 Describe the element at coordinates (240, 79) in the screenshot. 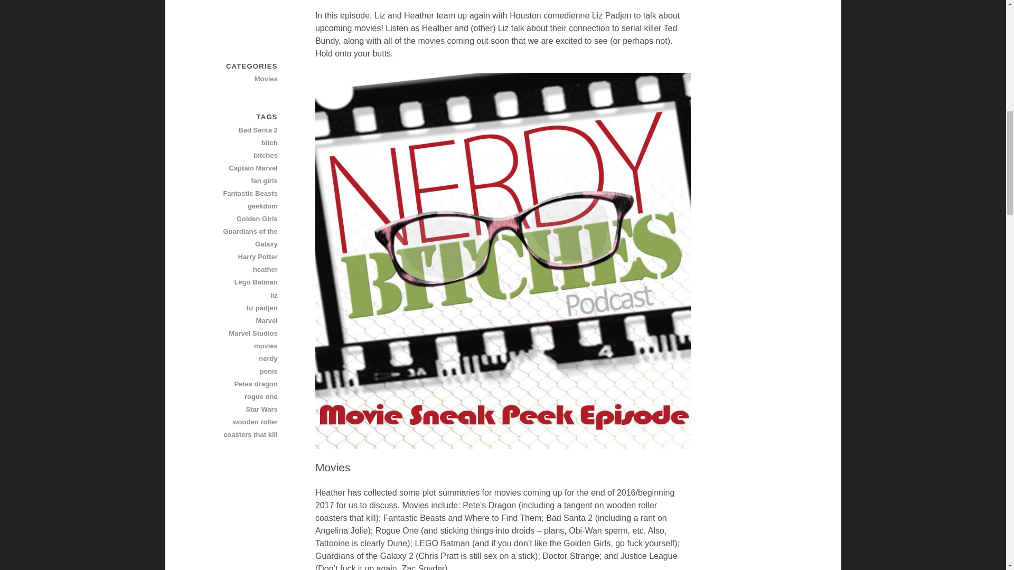

I see `Movies` at that location.